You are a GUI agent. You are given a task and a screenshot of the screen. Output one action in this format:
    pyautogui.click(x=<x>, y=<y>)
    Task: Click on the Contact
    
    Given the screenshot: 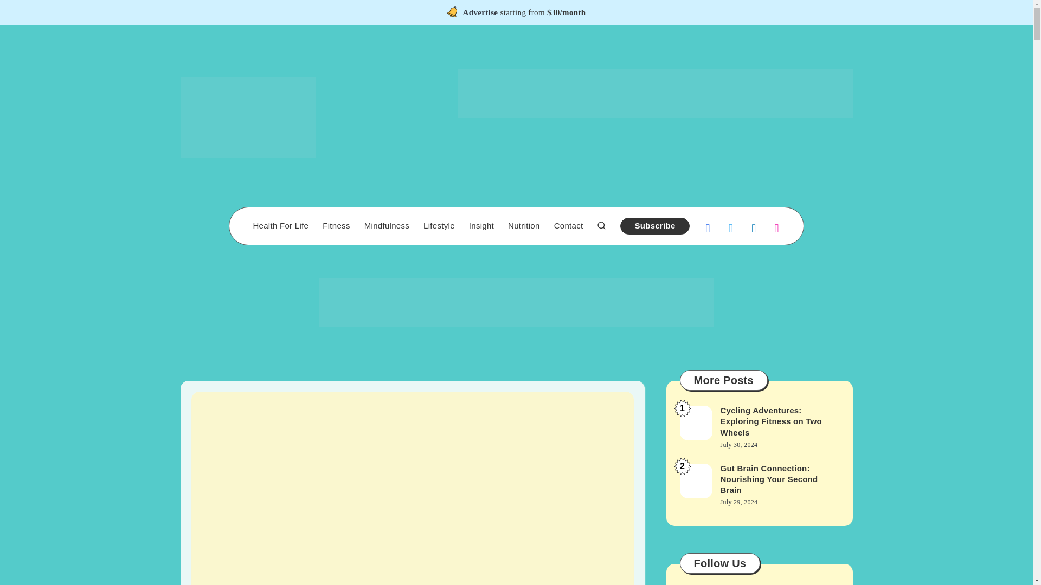 What is the action you would take?
    pyautogui.click(x=568, y=226)
    